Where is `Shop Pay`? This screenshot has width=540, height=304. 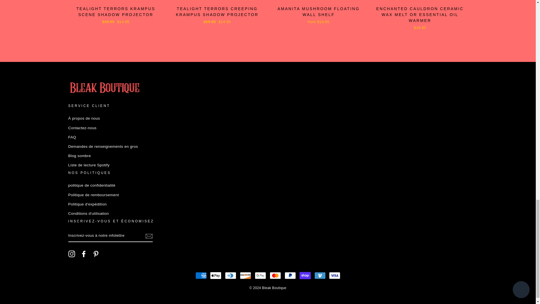
Shop Pay is located at coordinates (305, 276).